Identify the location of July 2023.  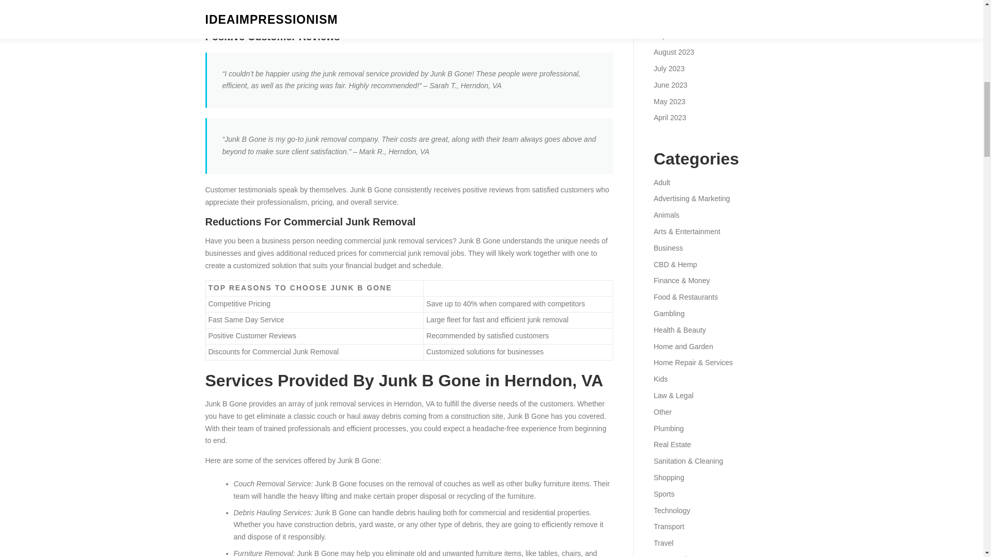
(669, 69).